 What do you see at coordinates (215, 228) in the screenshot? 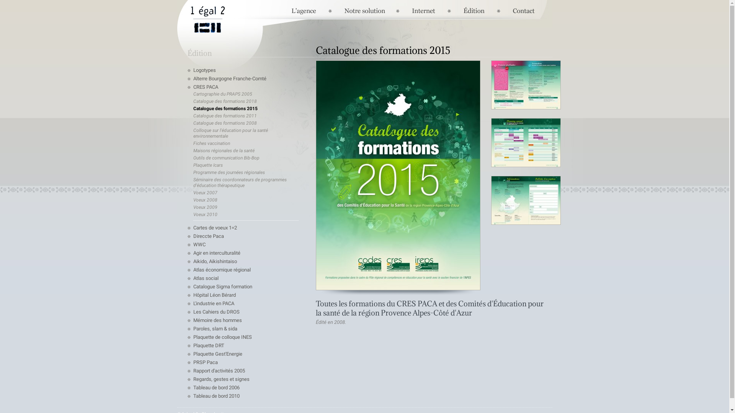
I see `Cartes de voeux 1=2` at bounding box center [215, 228].